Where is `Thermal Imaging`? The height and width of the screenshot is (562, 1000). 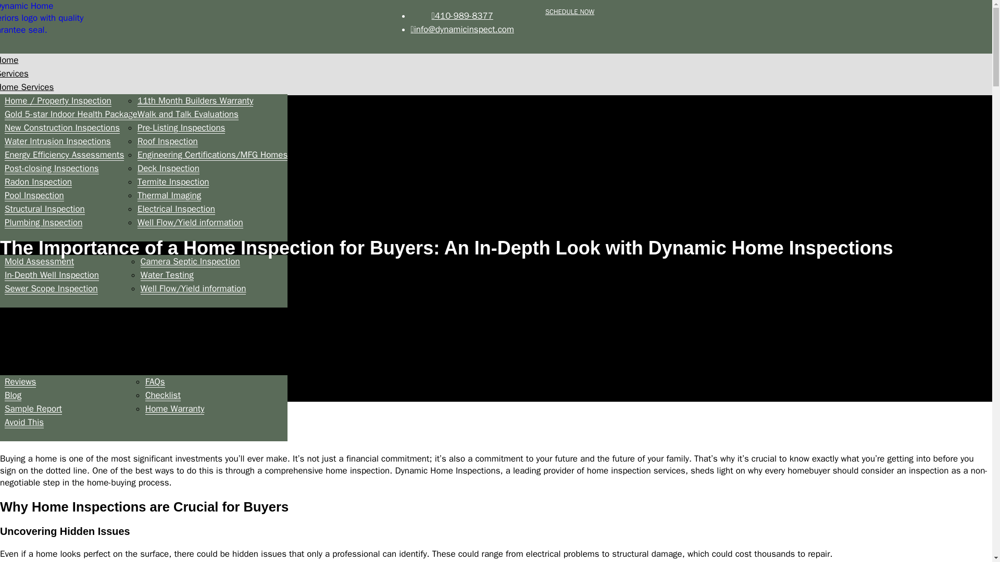
Thermal Imaging is located at coordinates (169, 196).